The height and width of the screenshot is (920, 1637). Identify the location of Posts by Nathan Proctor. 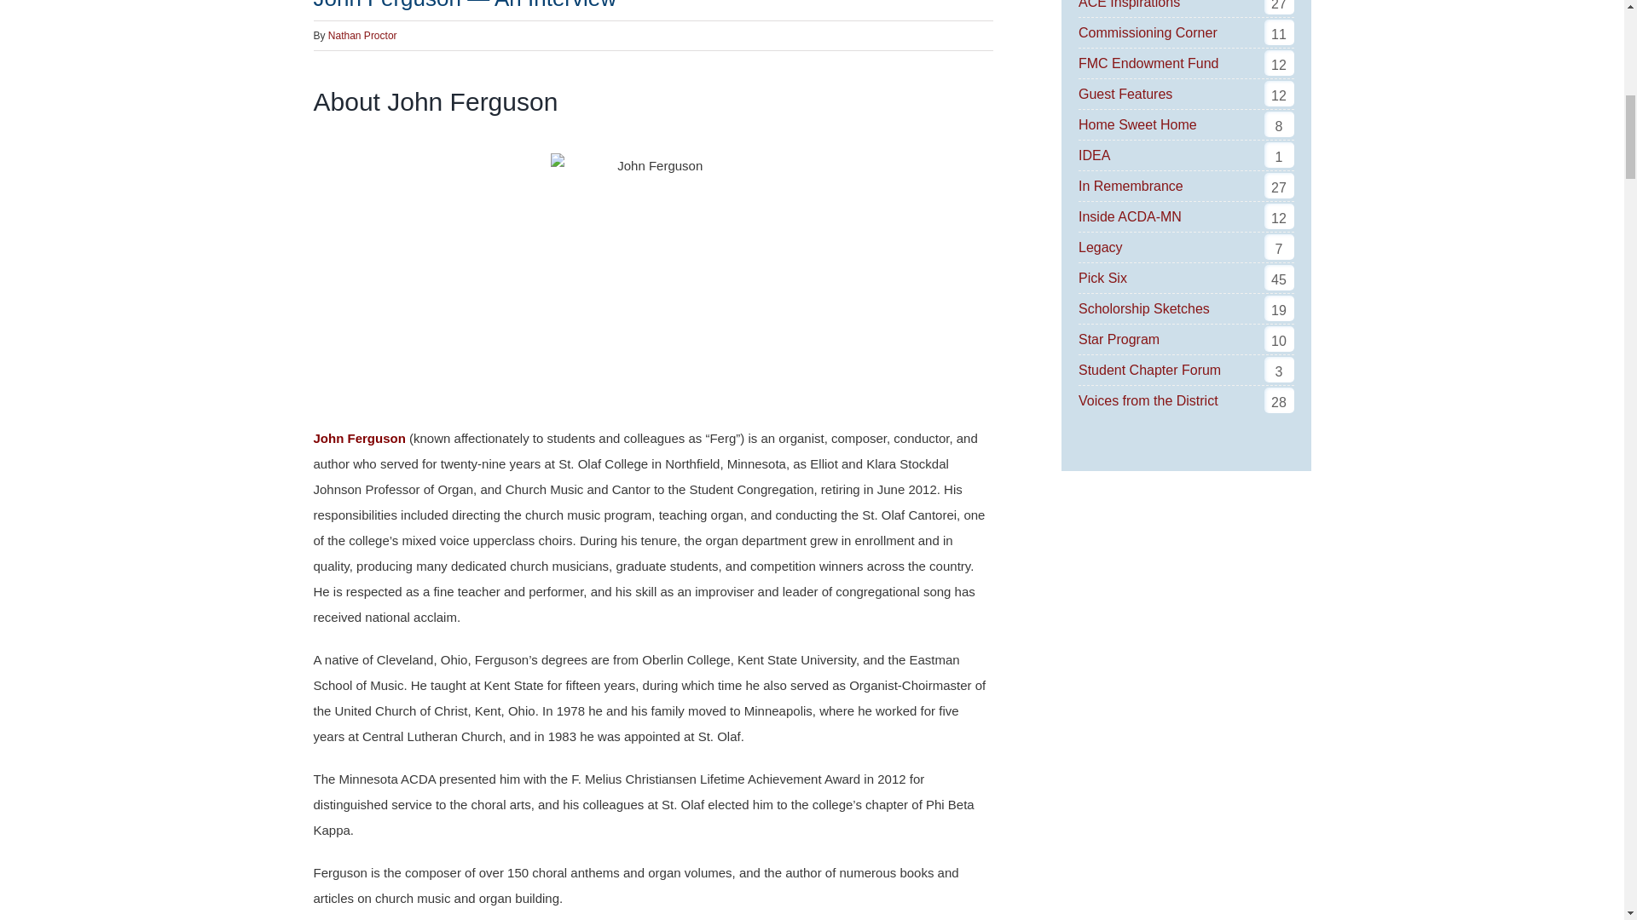
(363, 35).